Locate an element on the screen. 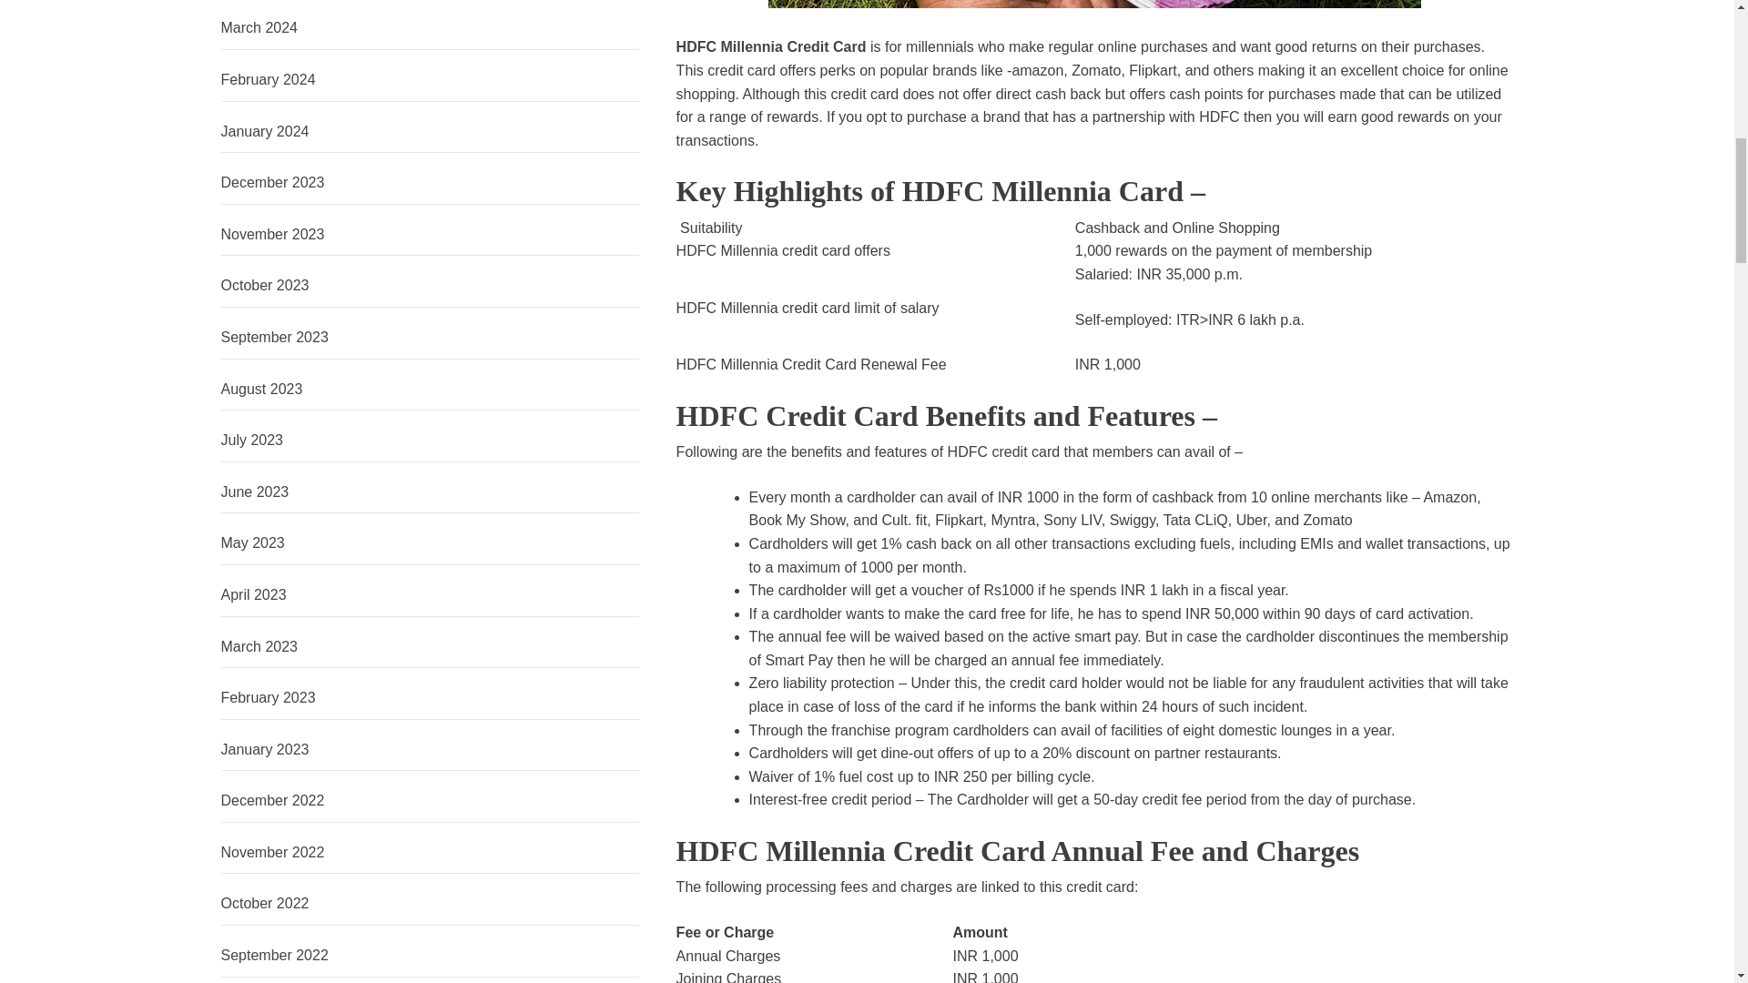 Image resolution: width=1748 pixels, height=983 pixels. September 2023 is located at coordinates (430, 338).